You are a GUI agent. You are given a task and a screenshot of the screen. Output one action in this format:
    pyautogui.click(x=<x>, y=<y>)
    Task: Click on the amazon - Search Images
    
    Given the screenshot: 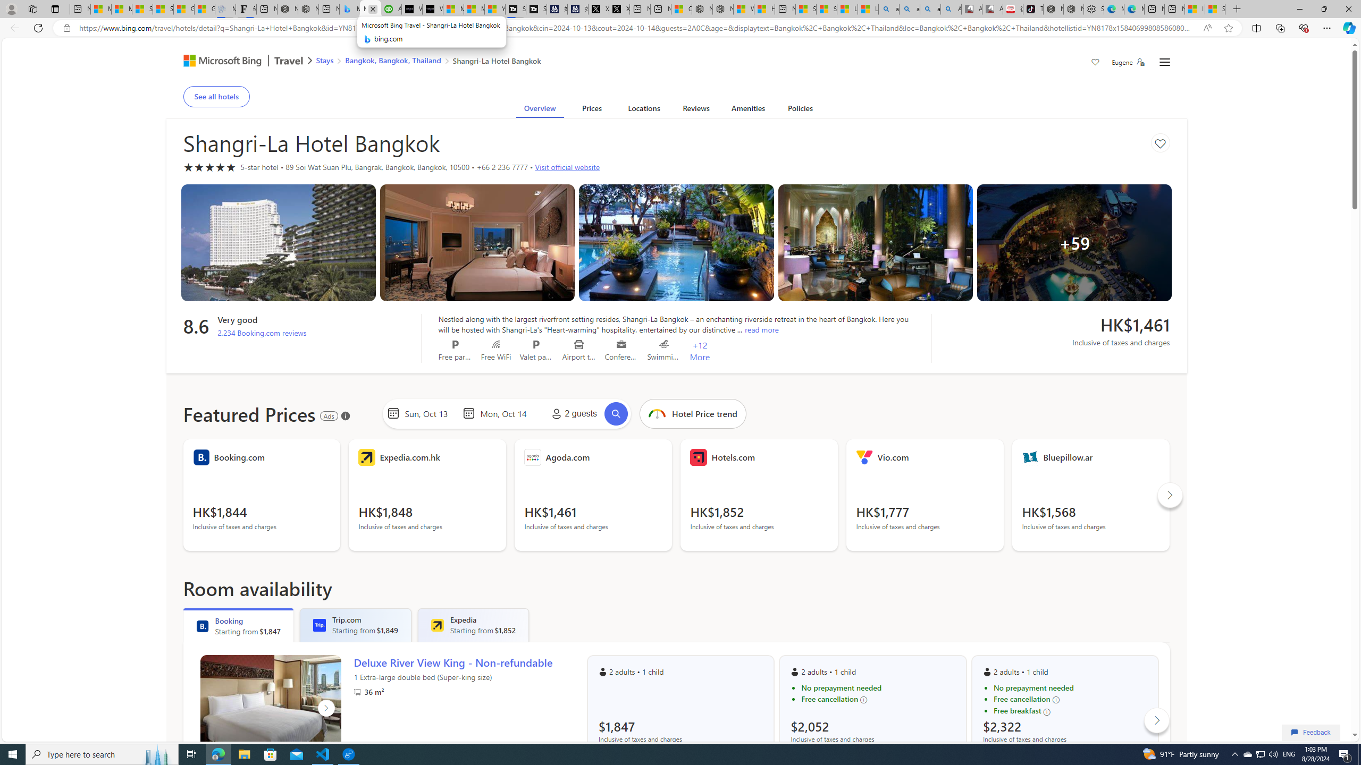 What is the action you would take?
    pyautogui.click(x=930, y=9)
    